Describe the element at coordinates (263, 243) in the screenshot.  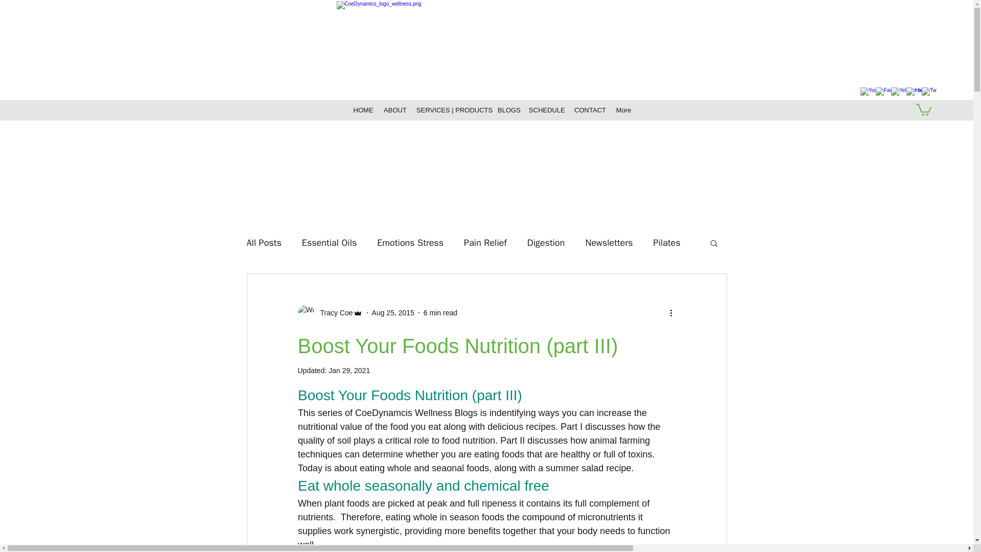
I see `All Posts` at that location.